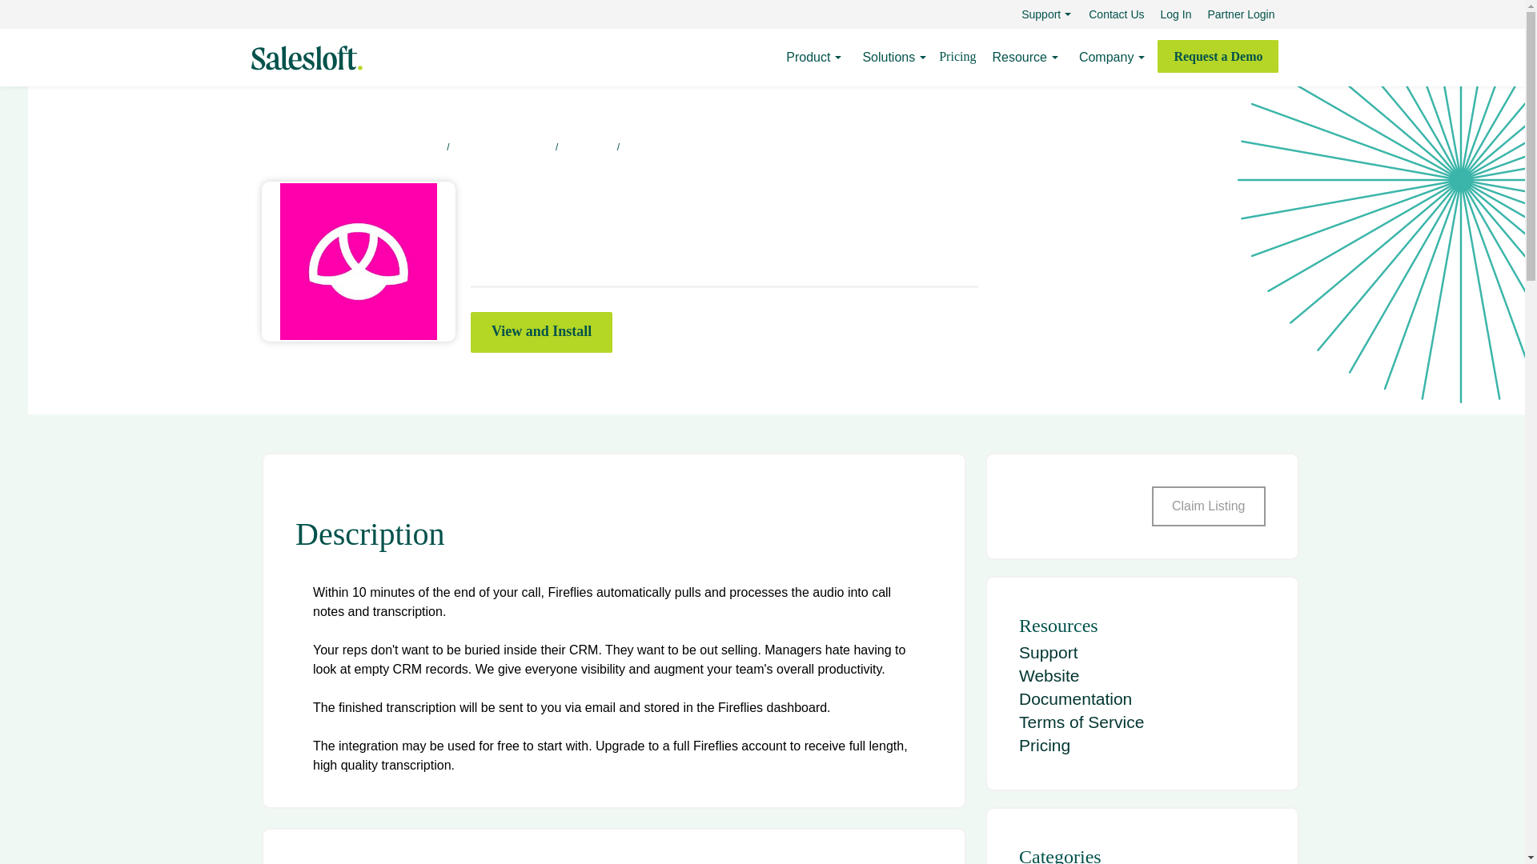 The height and width of the screenshot is (864, 1537). I want to click on Product, so click(807, 58).